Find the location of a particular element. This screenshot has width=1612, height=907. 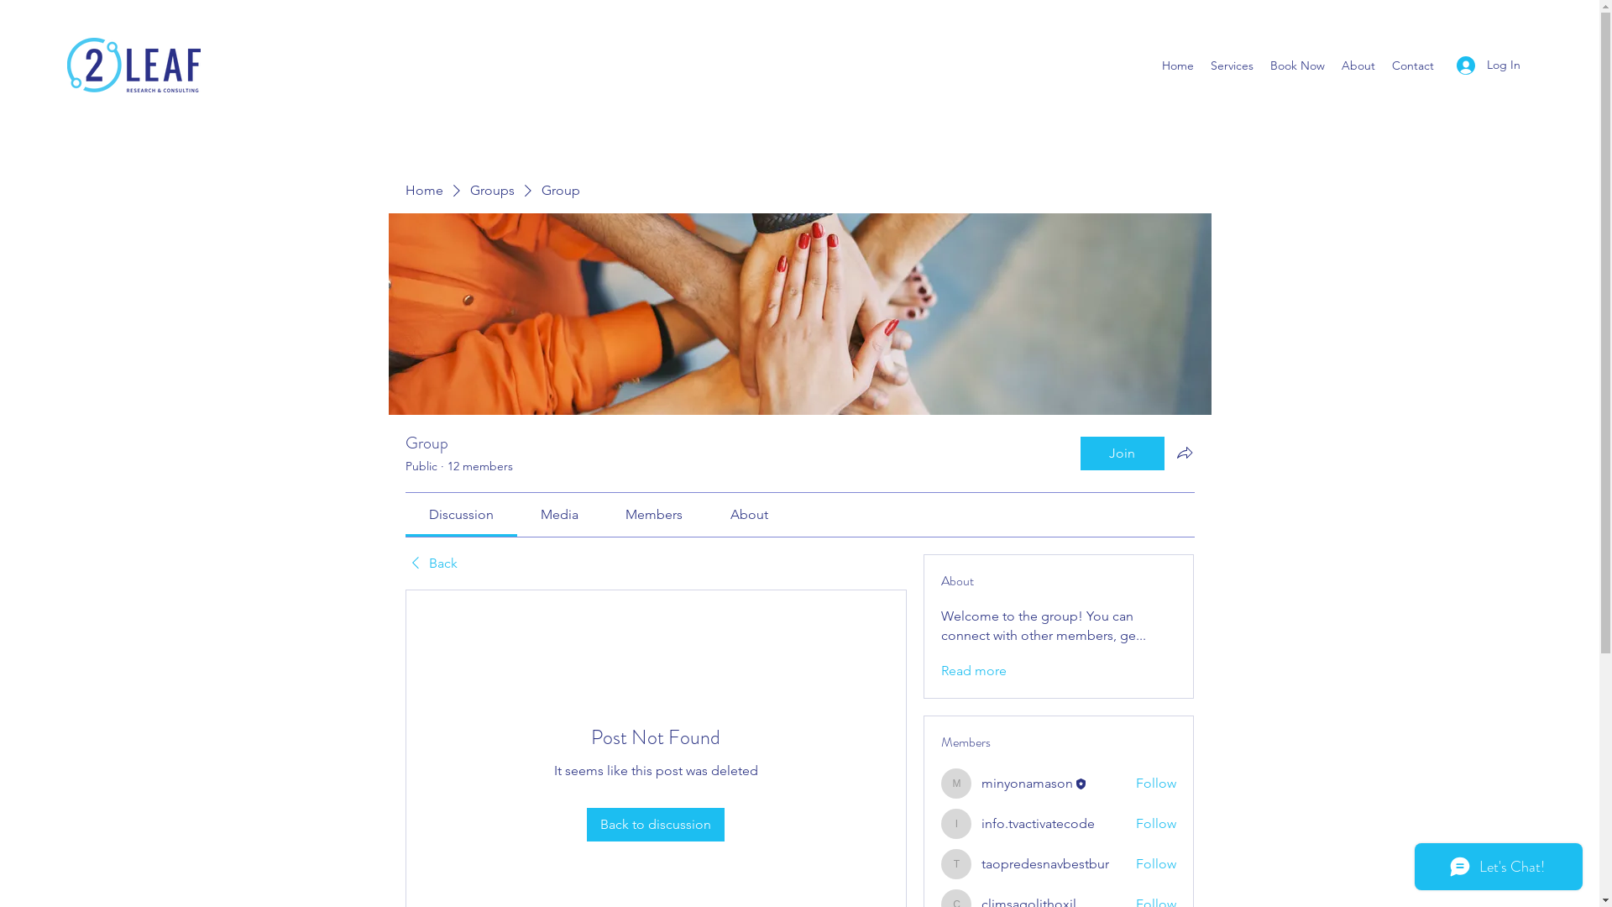

M is located at coordinates (956, 784).